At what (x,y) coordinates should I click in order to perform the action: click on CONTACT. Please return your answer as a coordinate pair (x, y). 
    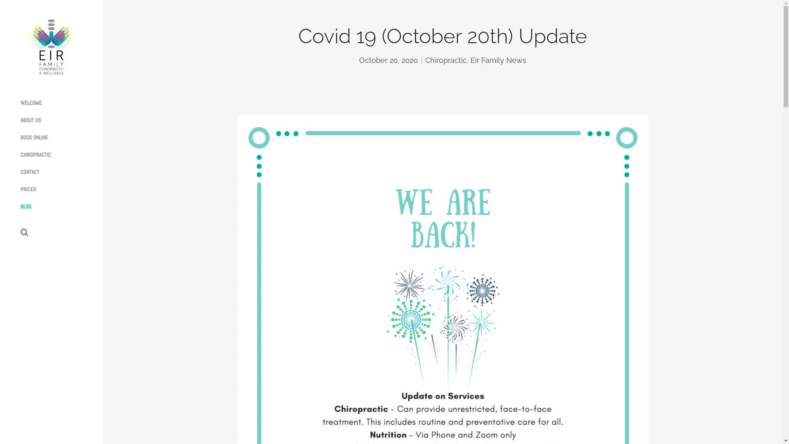
    Looking at the image, I should click on (30, 172).